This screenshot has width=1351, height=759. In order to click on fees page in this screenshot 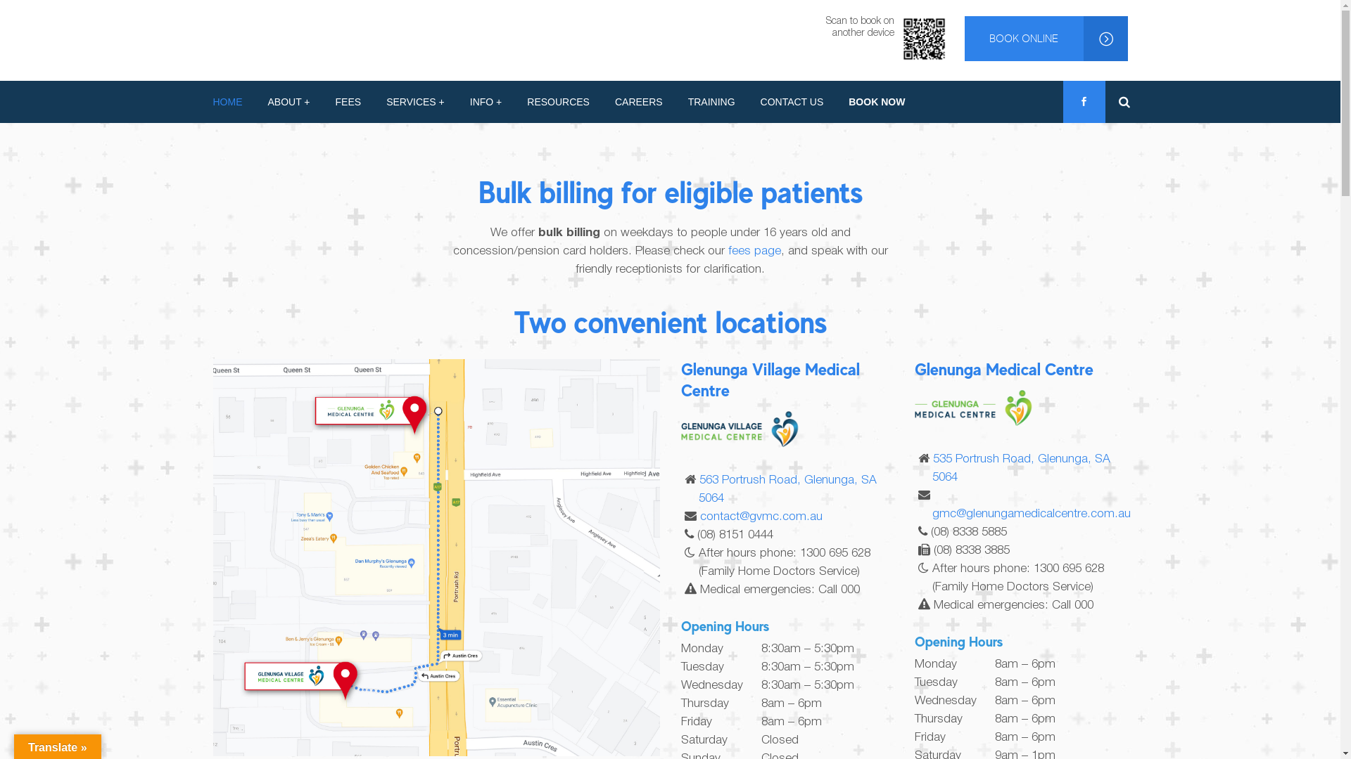, I will do `click(754, 252)`.